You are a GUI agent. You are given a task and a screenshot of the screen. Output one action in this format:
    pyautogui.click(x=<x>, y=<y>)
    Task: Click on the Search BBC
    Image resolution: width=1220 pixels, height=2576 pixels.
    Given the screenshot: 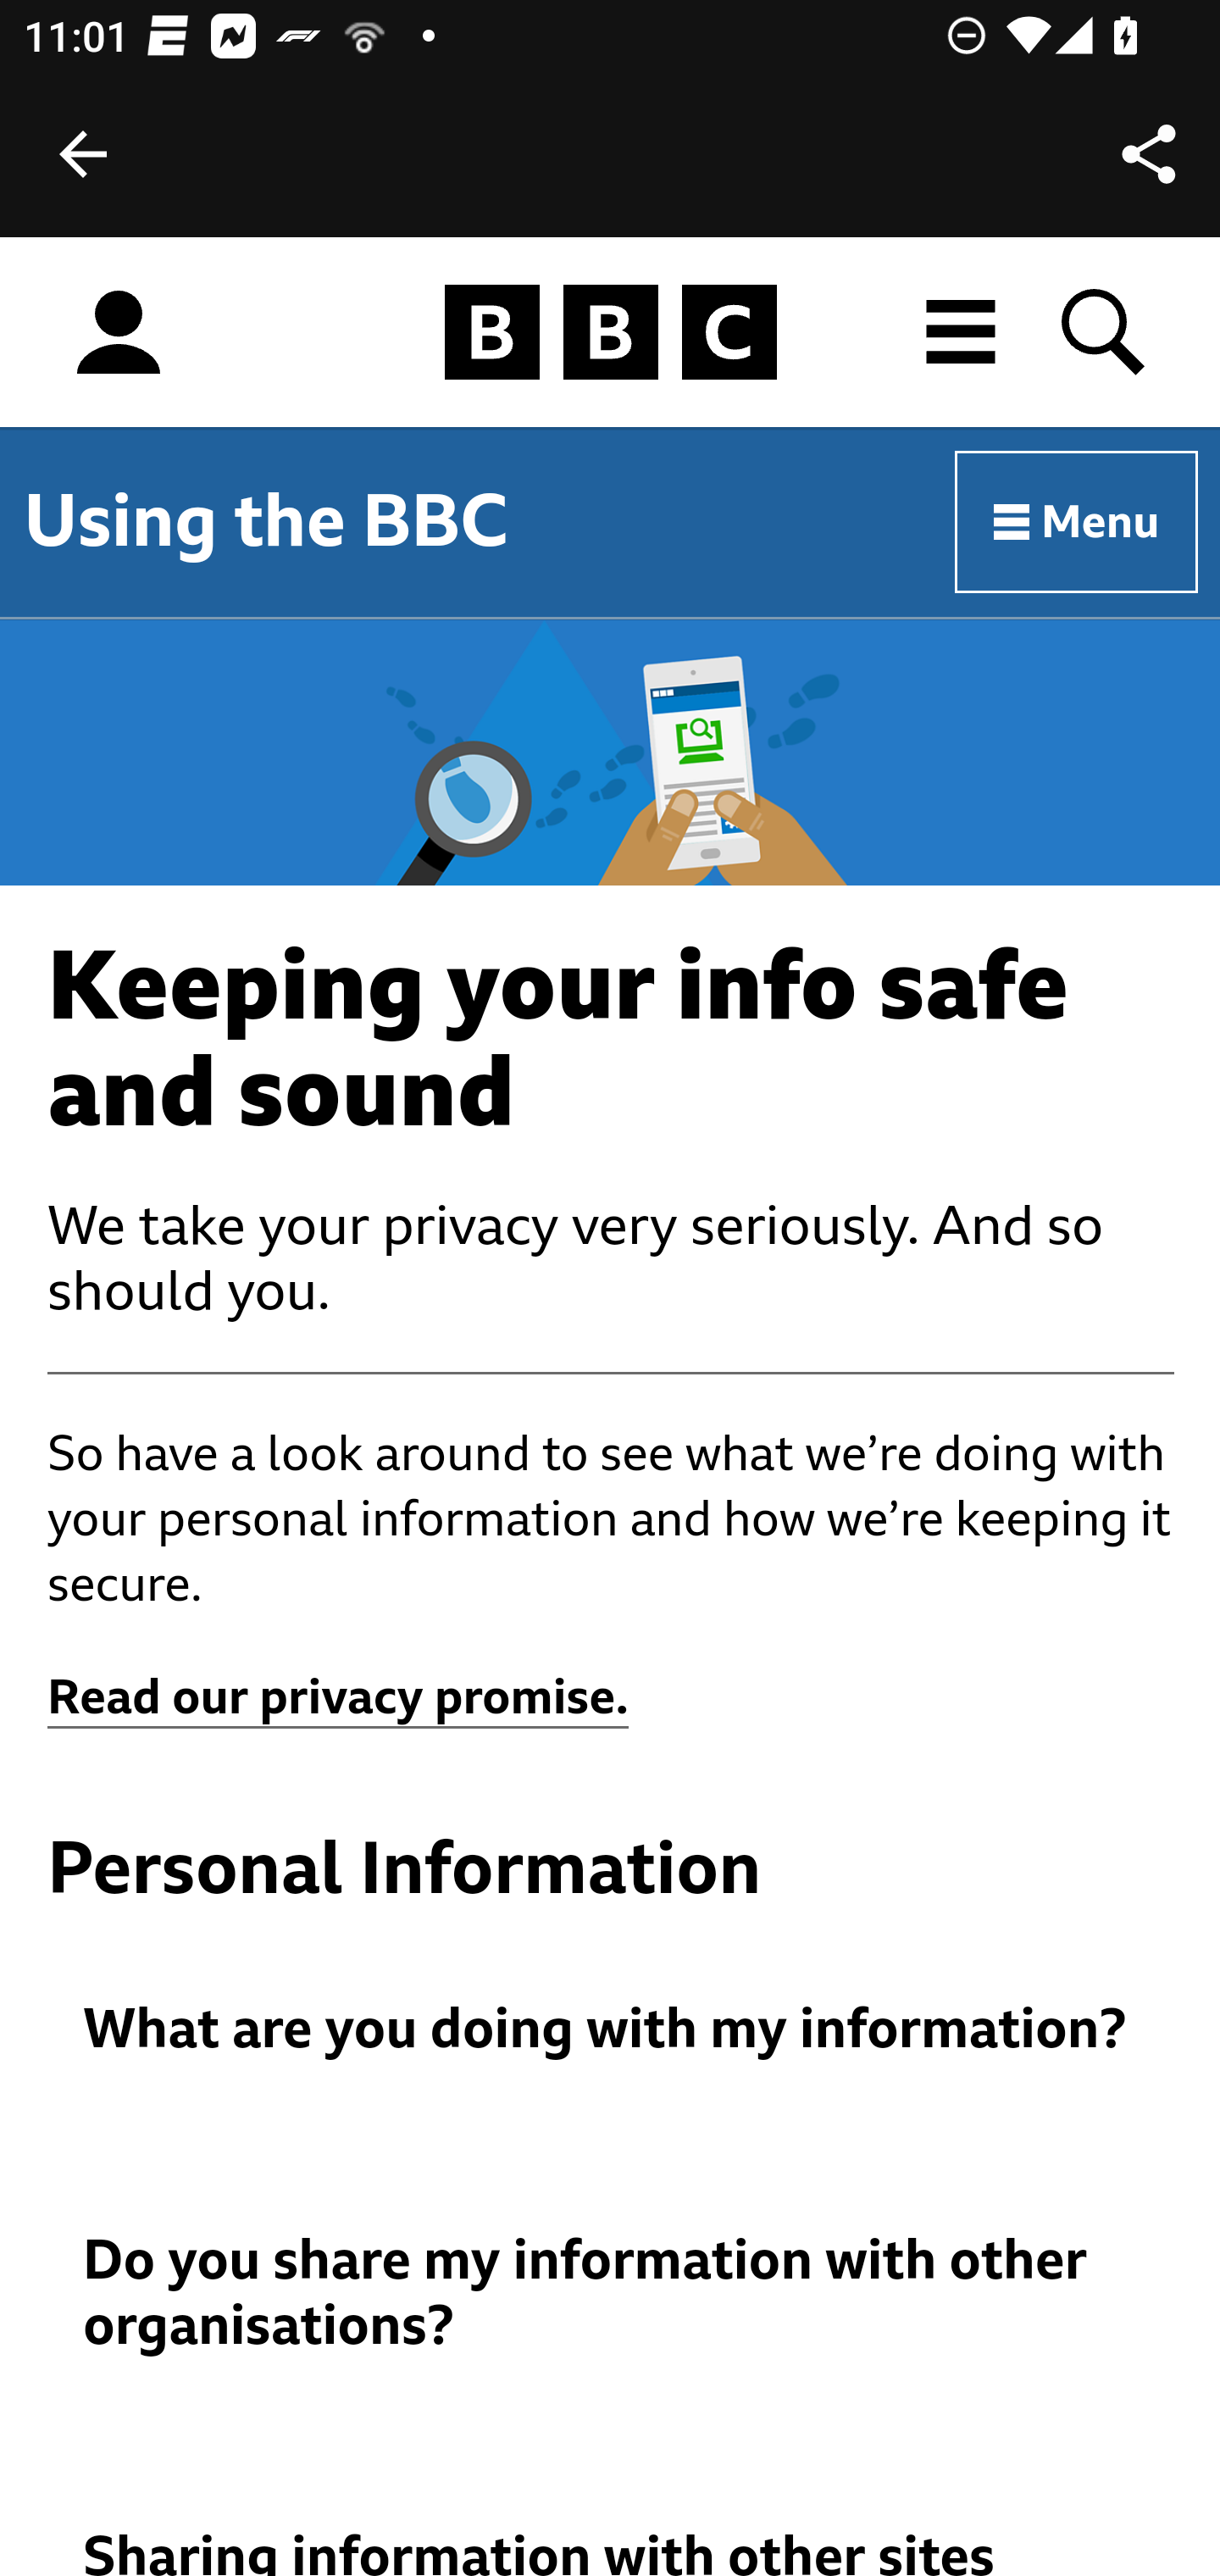 What is the action you would take?
    pyautogui.click(x=1105, y=332)
    